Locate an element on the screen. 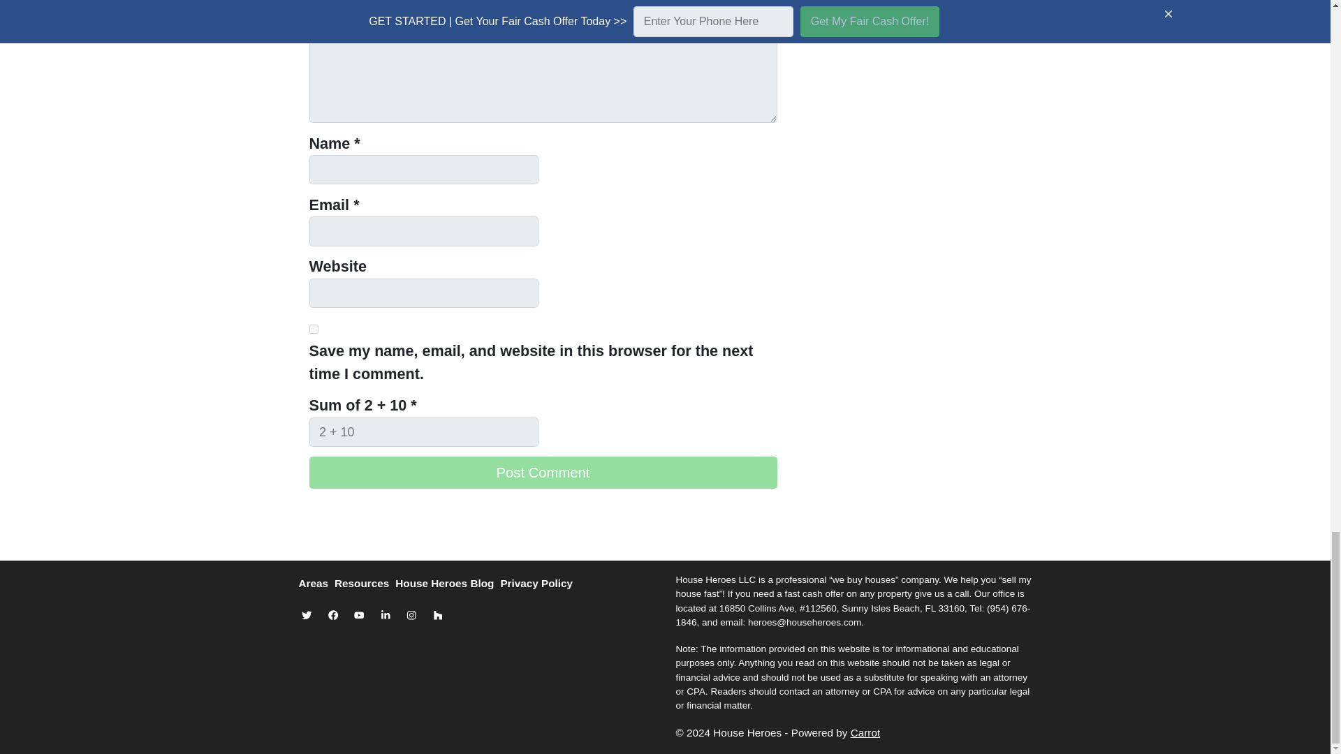 The height and width of the screenshot is (754, 1341). Houzz is located at coordinates (437, 615).